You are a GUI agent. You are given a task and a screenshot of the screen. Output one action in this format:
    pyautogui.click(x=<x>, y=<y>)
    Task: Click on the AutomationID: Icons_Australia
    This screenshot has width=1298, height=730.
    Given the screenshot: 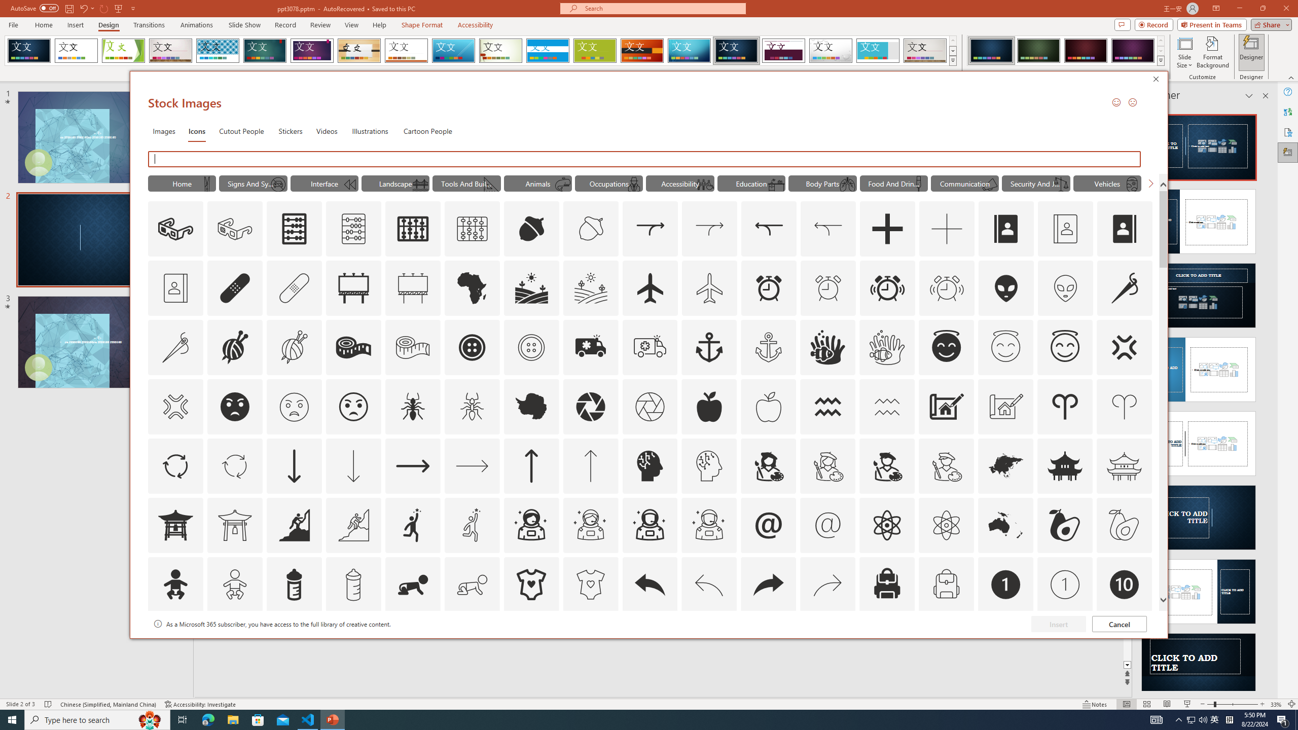 What is the action you would take?
    pyautogui.click(x=1006, y=525)
    